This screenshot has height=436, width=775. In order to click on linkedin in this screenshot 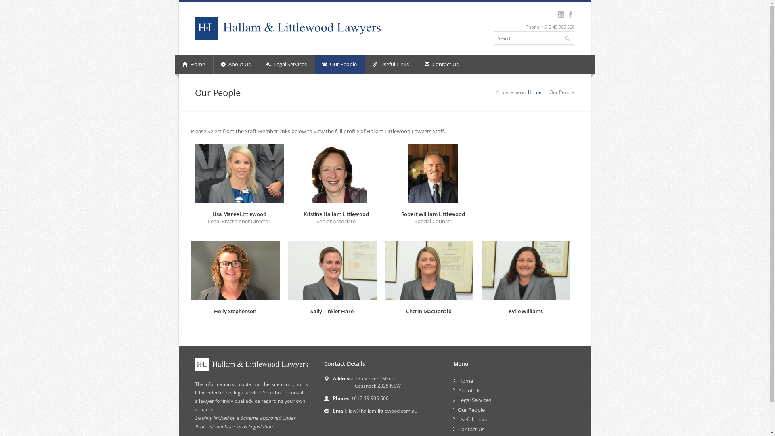, I will do `click(561, 15)`.